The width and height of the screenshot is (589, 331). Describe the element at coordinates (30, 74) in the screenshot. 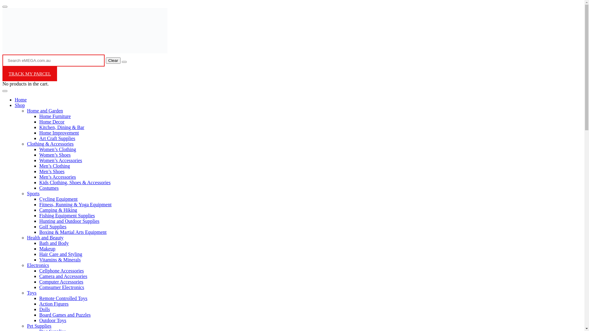

I see `TRACK MY PARCEL` at that location.